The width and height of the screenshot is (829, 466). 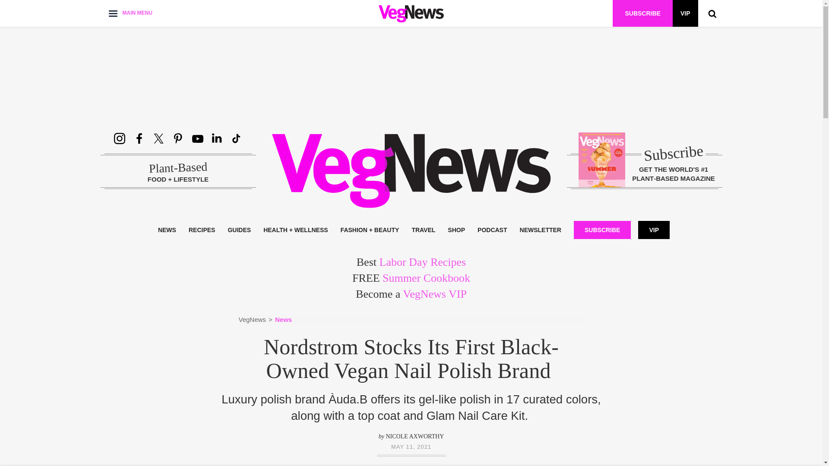 What do you see at coordinates (130, 13) in the screenshot?
I see `MAIN MENU` at bounding box center [130, 13].